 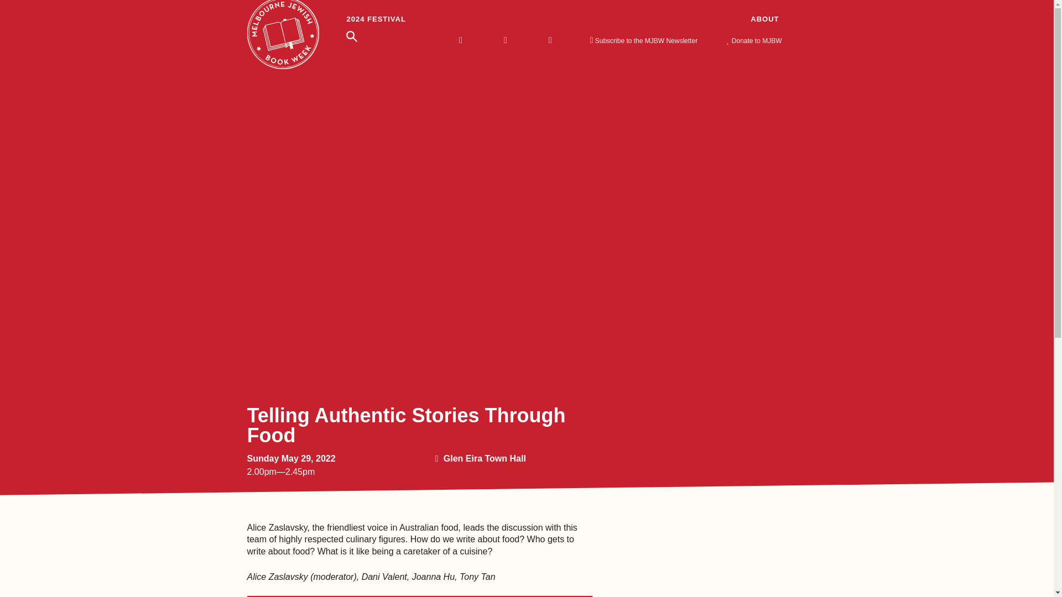 What do you see at coordinates (764, 19) in the screenshot?
I see `ABOUT` at bounding box center [764, 19].